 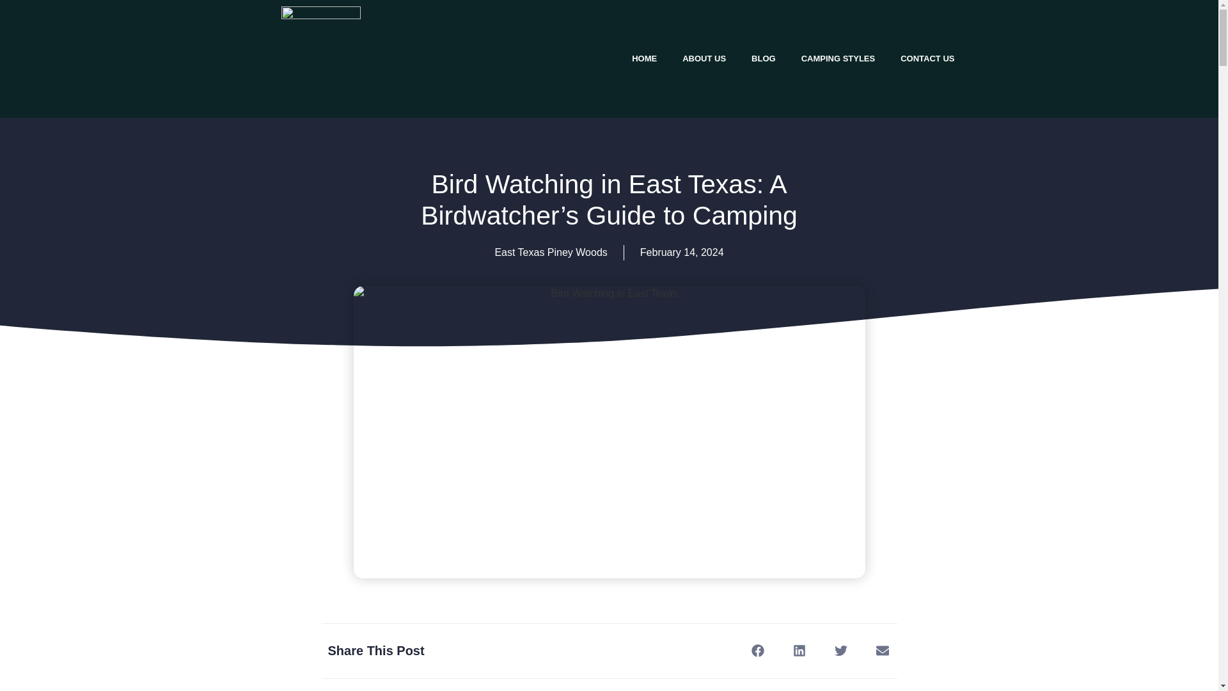 I want to click on ABOUT US, so click(x=704, y=59).